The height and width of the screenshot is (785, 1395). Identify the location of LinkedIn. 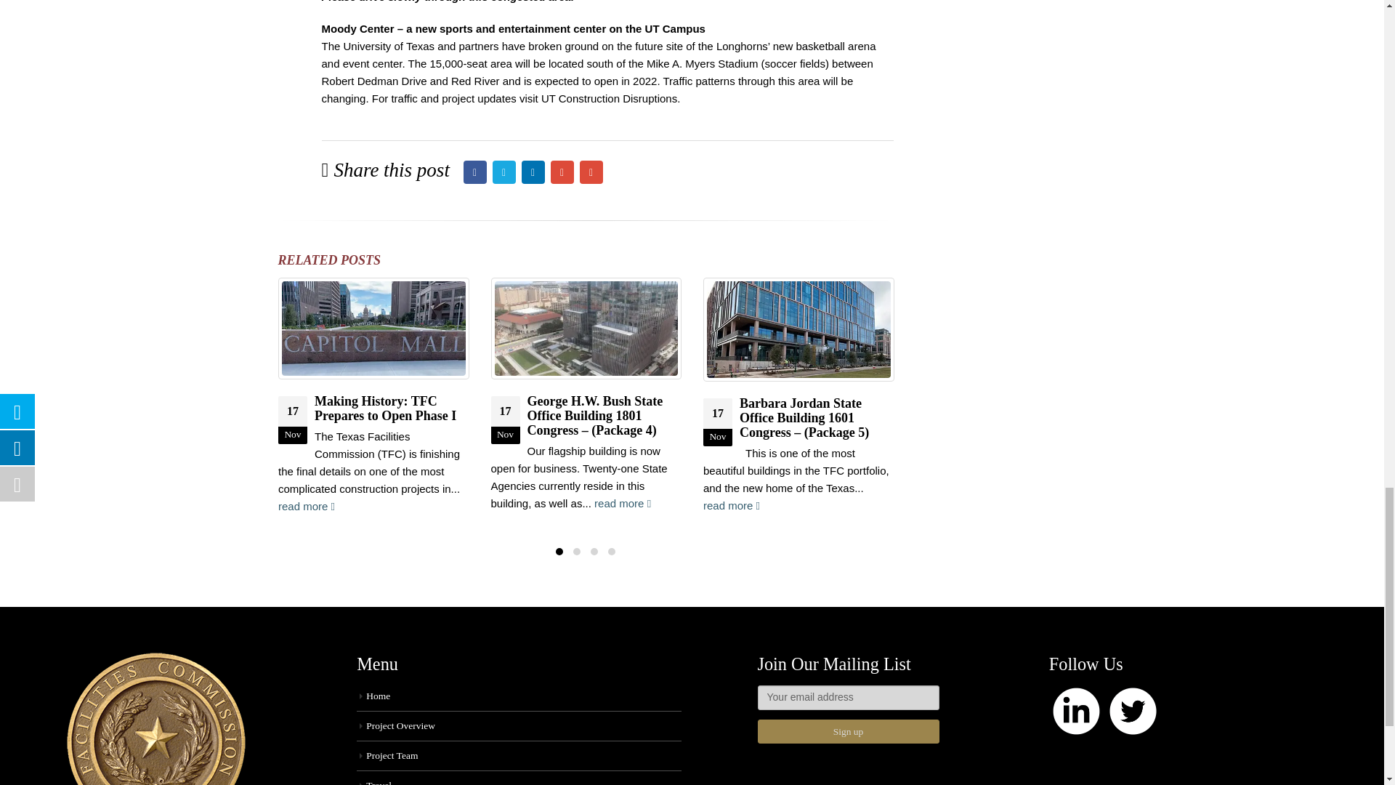
(533, 172).